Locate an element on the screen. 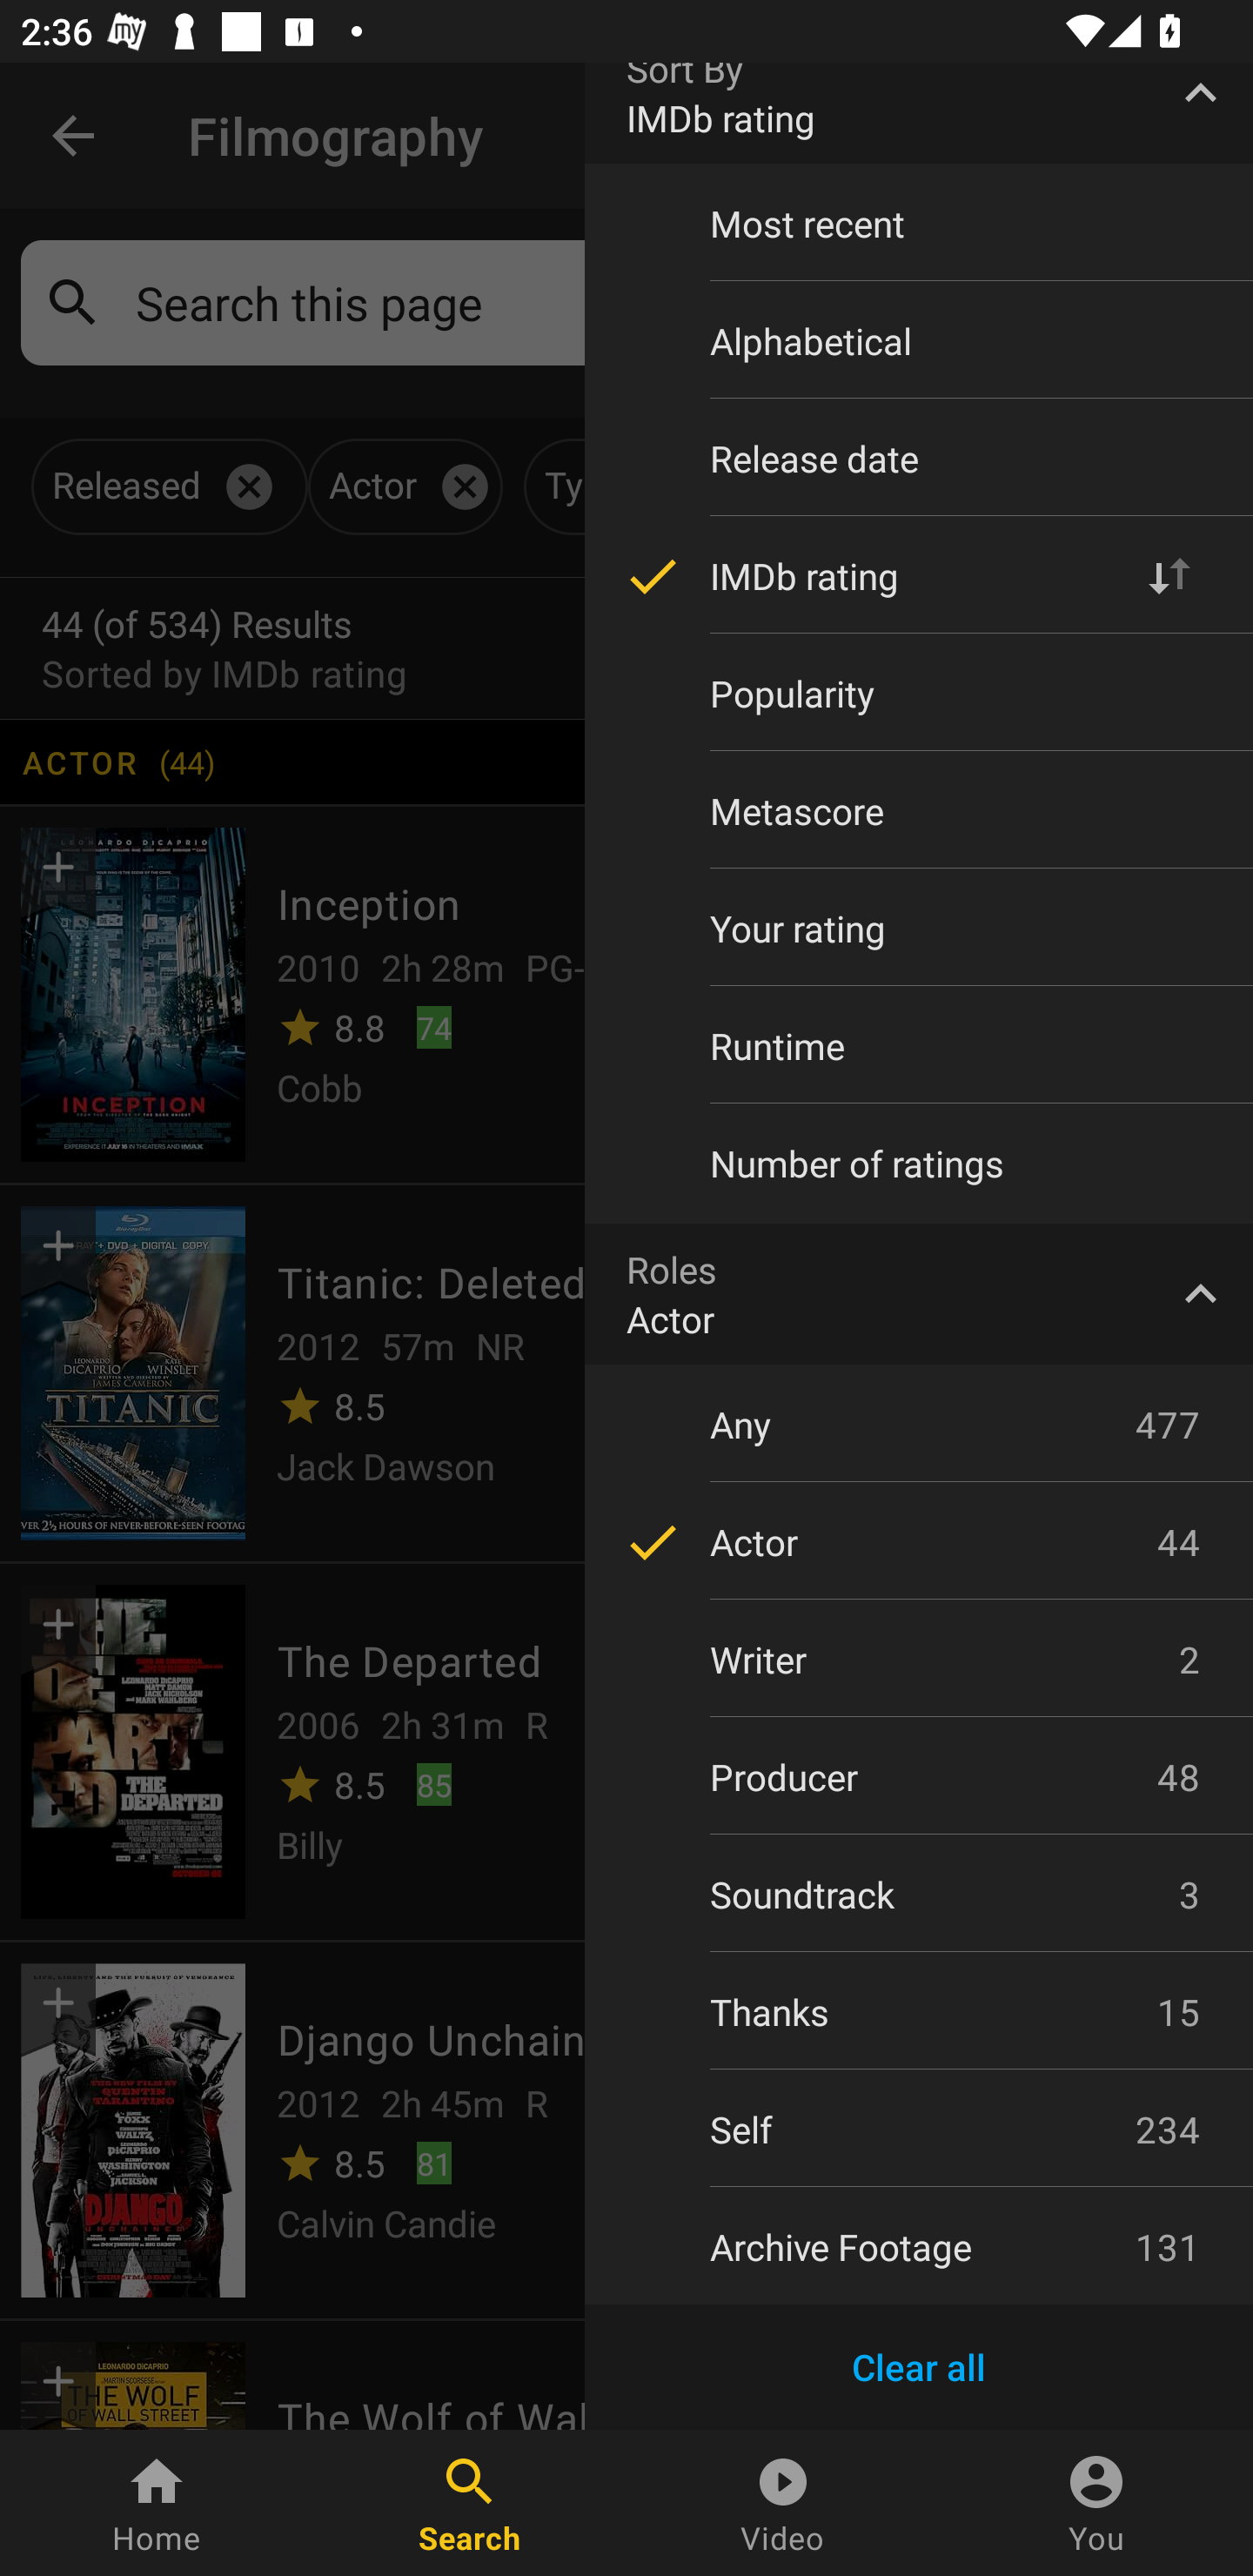  Metascore is located at coordinates (919, 811).